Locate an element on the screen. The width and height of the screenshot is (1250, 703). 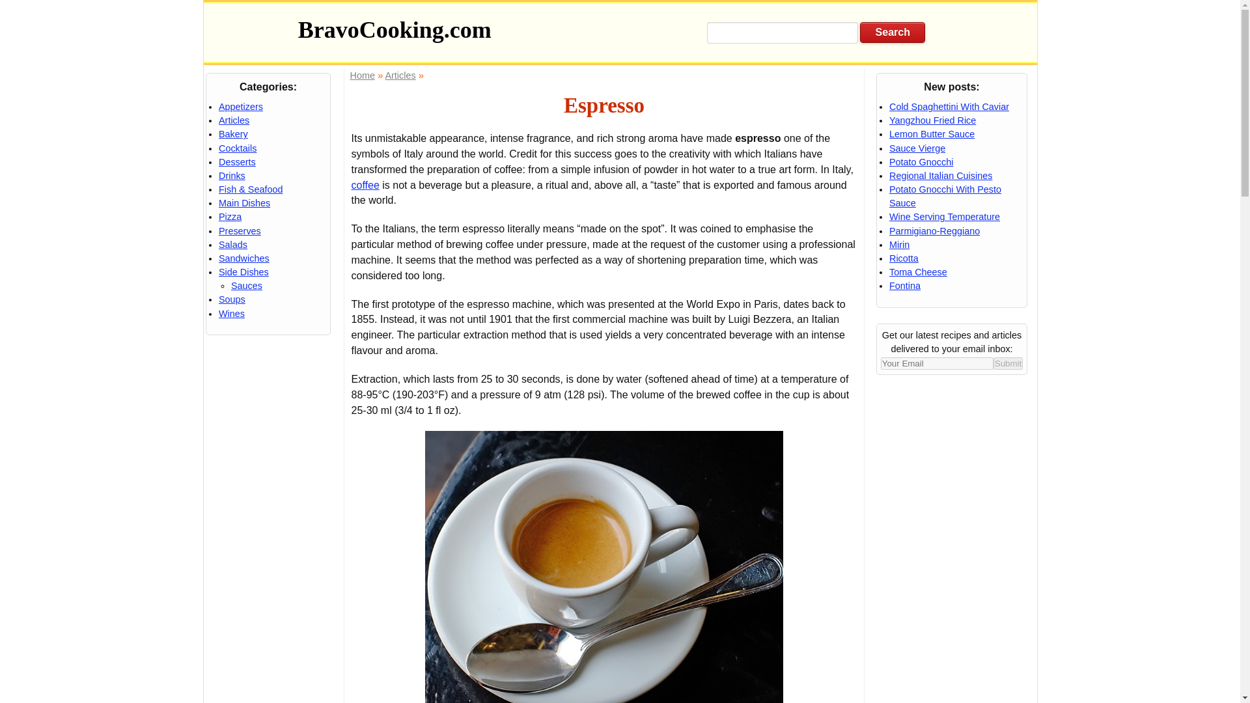
Lemon Butter Sauce is located at coordinates (932, 133).